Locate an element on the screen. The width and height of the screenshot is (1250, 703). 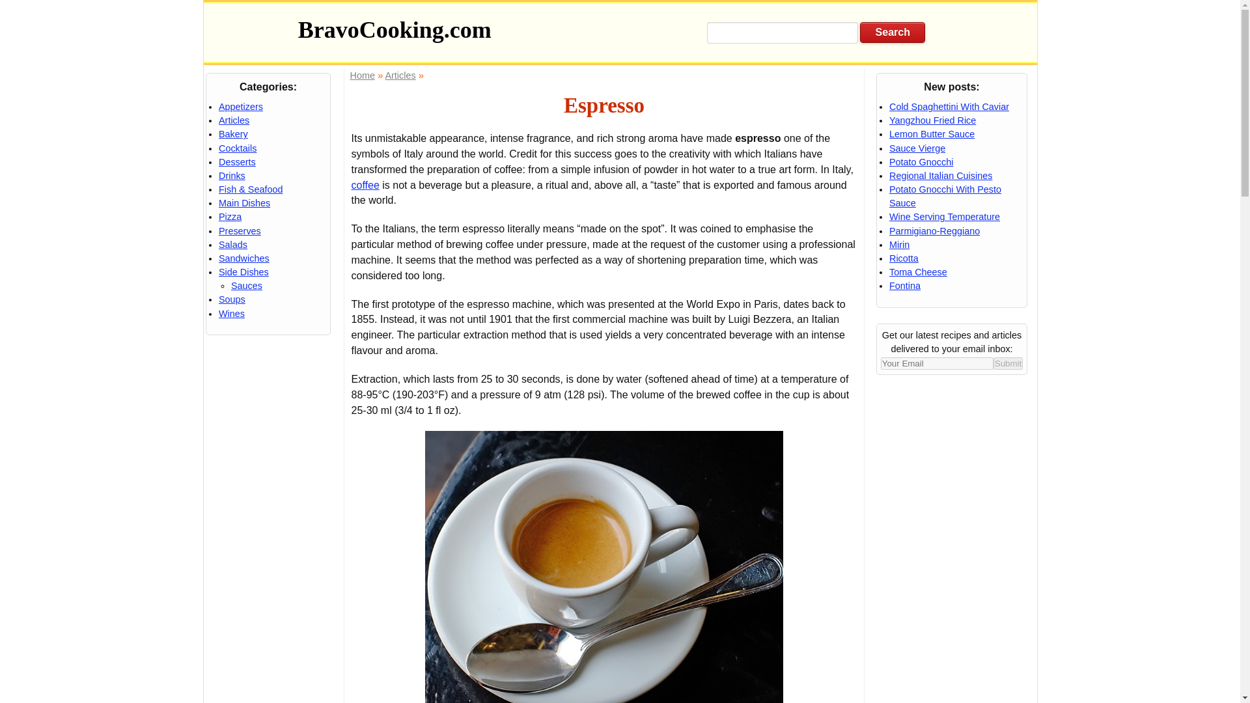
Lemon Butter Sauce is located at coordinates (932, 133).